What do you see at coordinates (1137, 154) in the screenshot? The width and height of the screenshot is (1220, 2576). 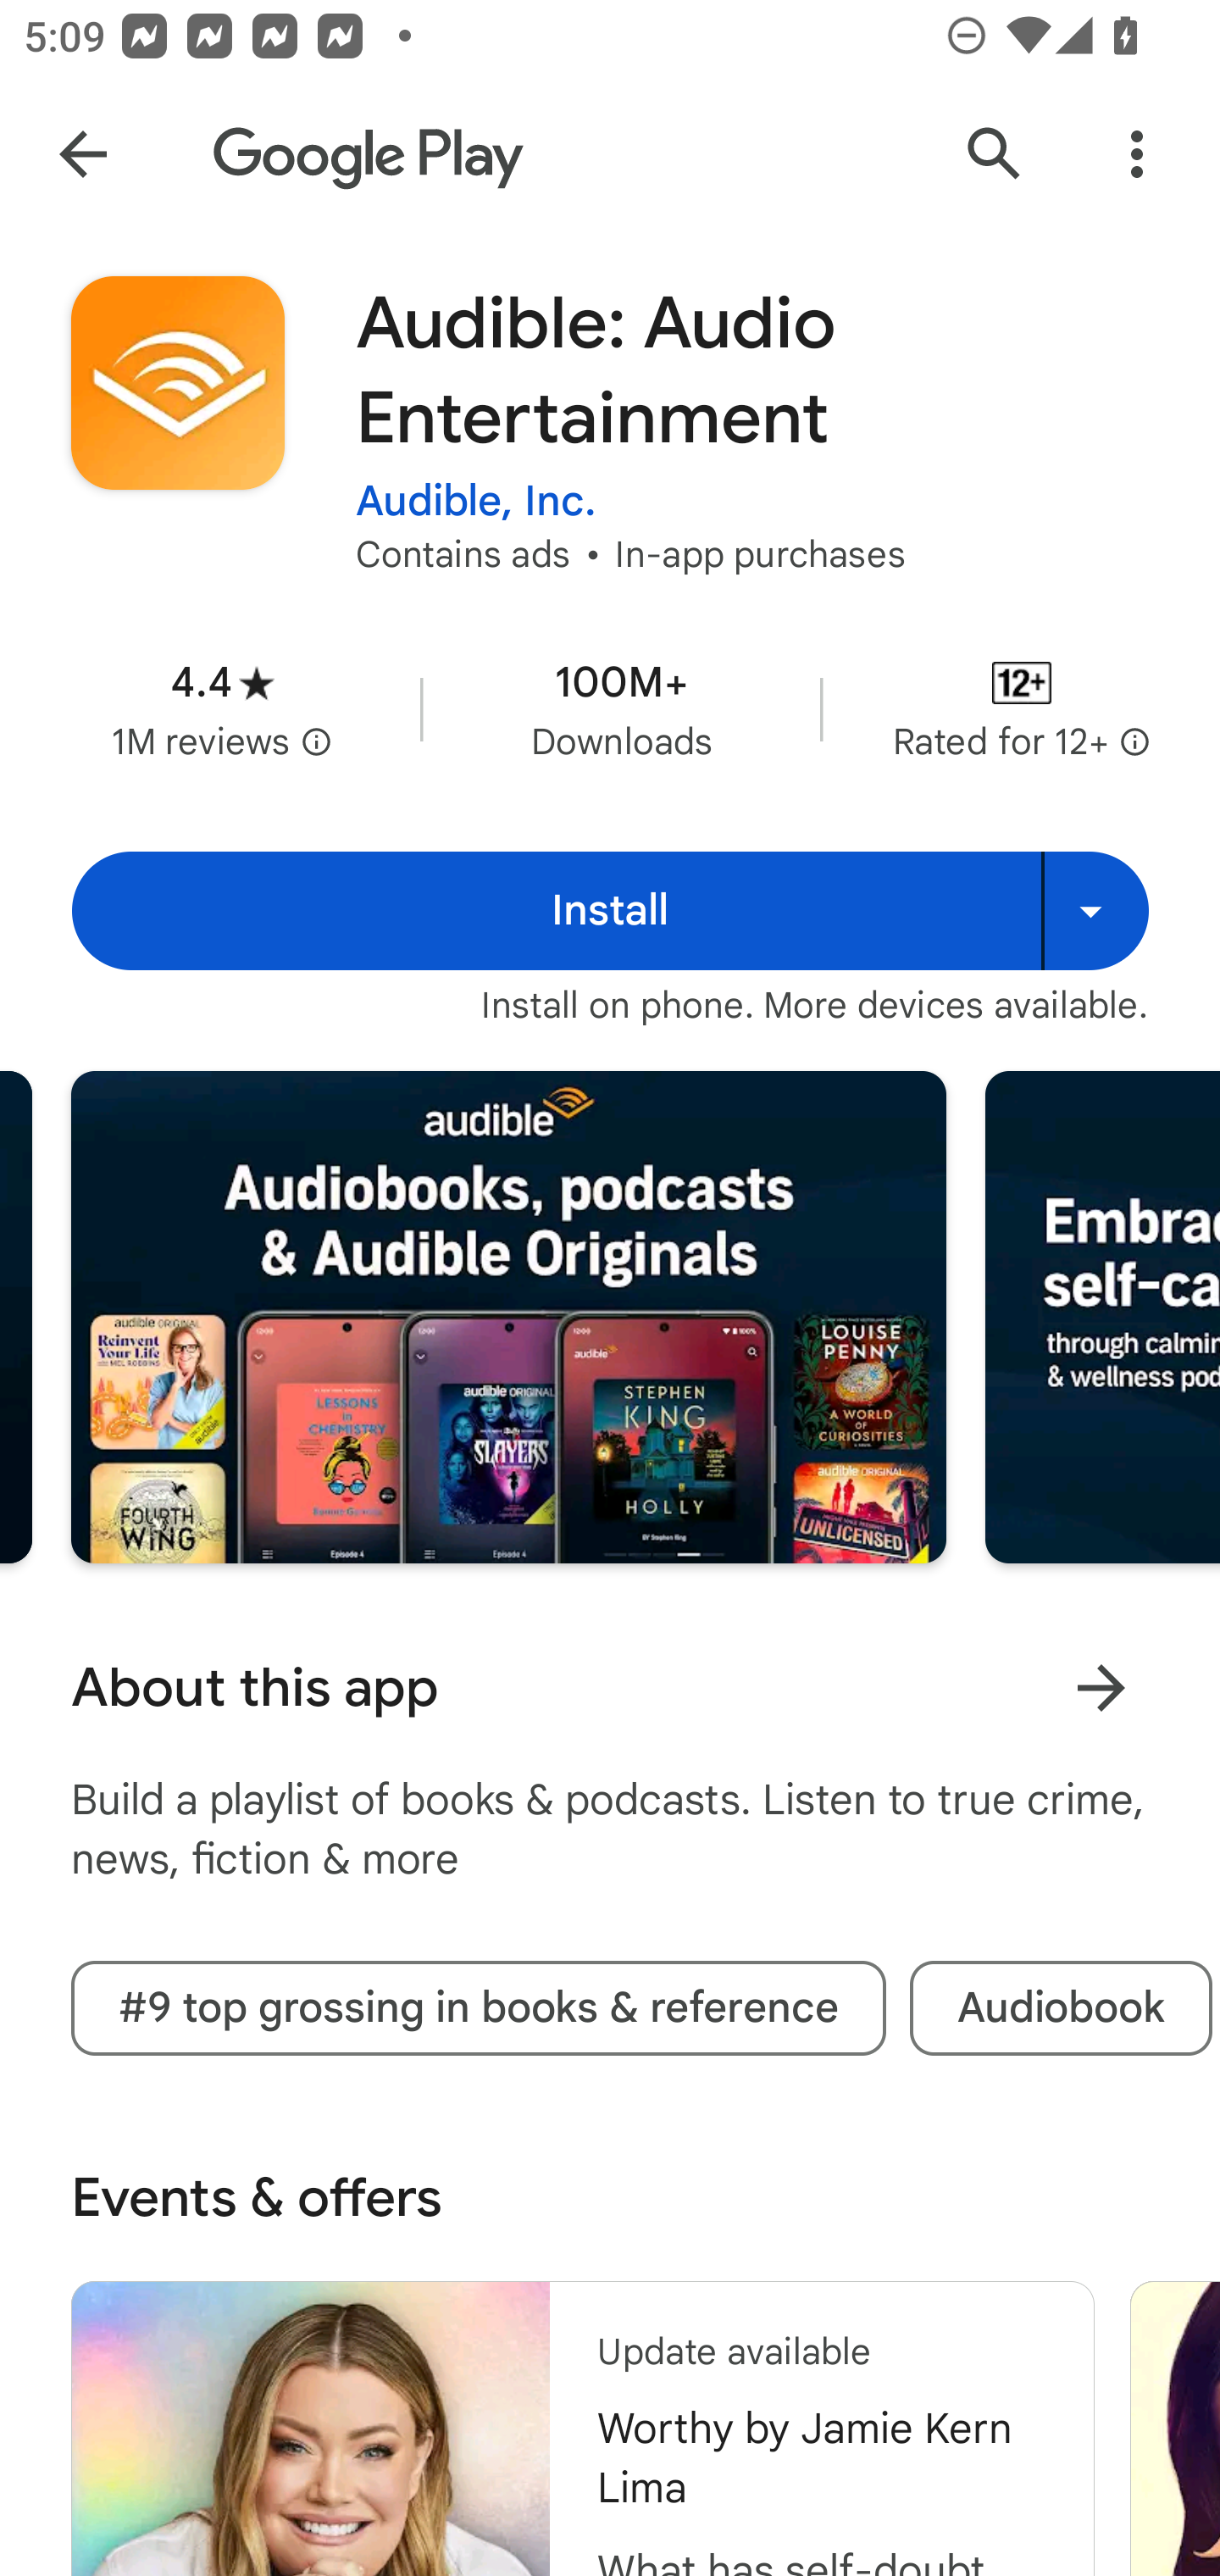 I see `More Options` at bounding box center [1137, 154].